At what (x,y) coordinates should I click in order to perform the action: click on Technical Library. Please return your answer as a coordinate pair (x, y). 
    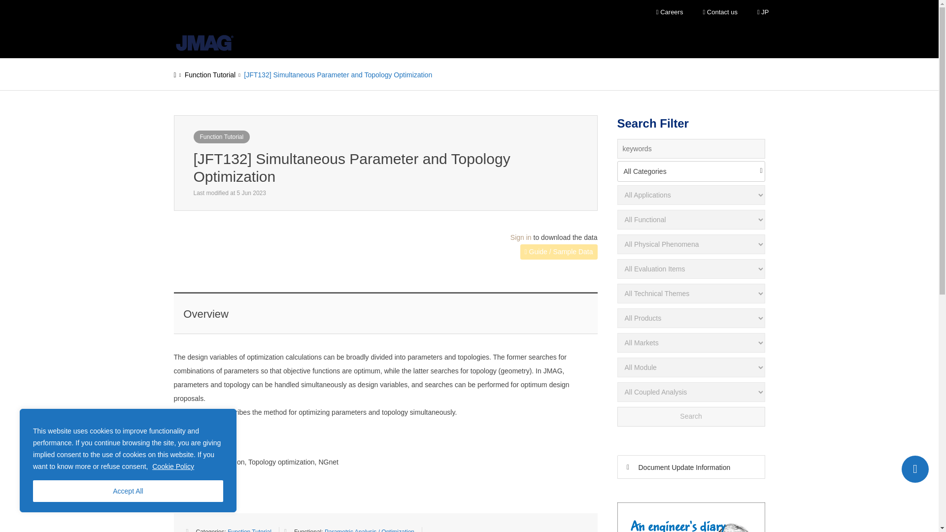
    Looking at the image, I should click on (491, 41).